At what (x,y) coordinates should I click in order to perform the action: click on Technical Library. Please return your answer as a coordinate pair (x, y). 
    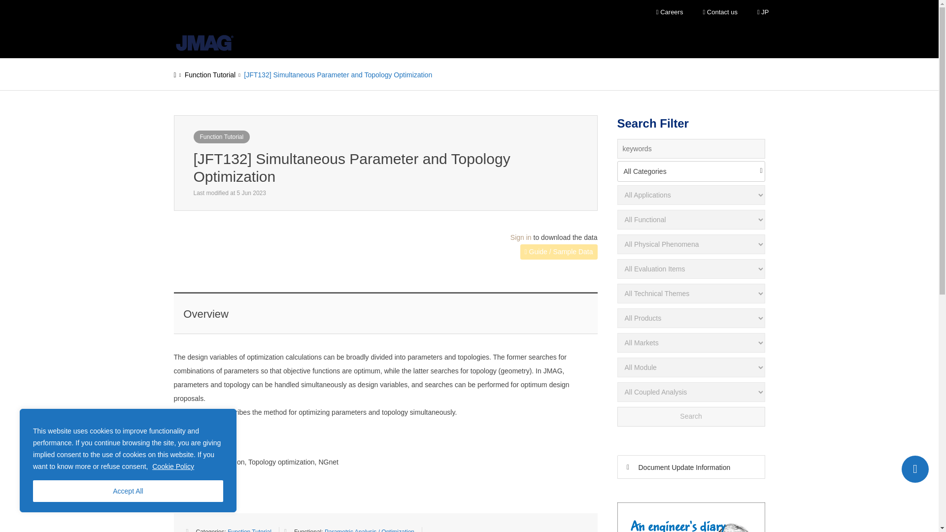
    Looking at the image, I should click on (491, 41).